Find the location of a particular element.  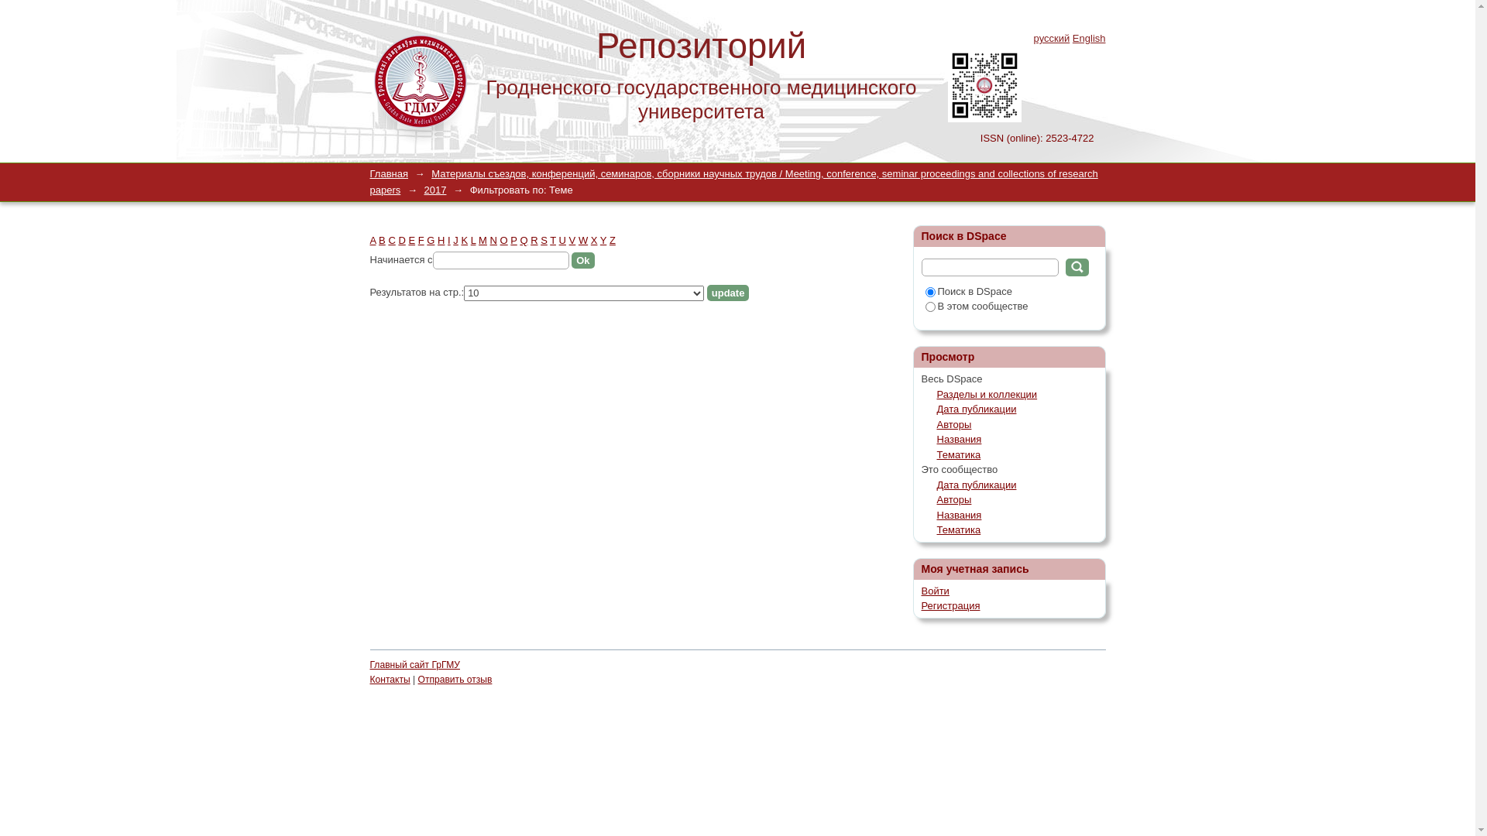

J is located at coordinates (455, 240).